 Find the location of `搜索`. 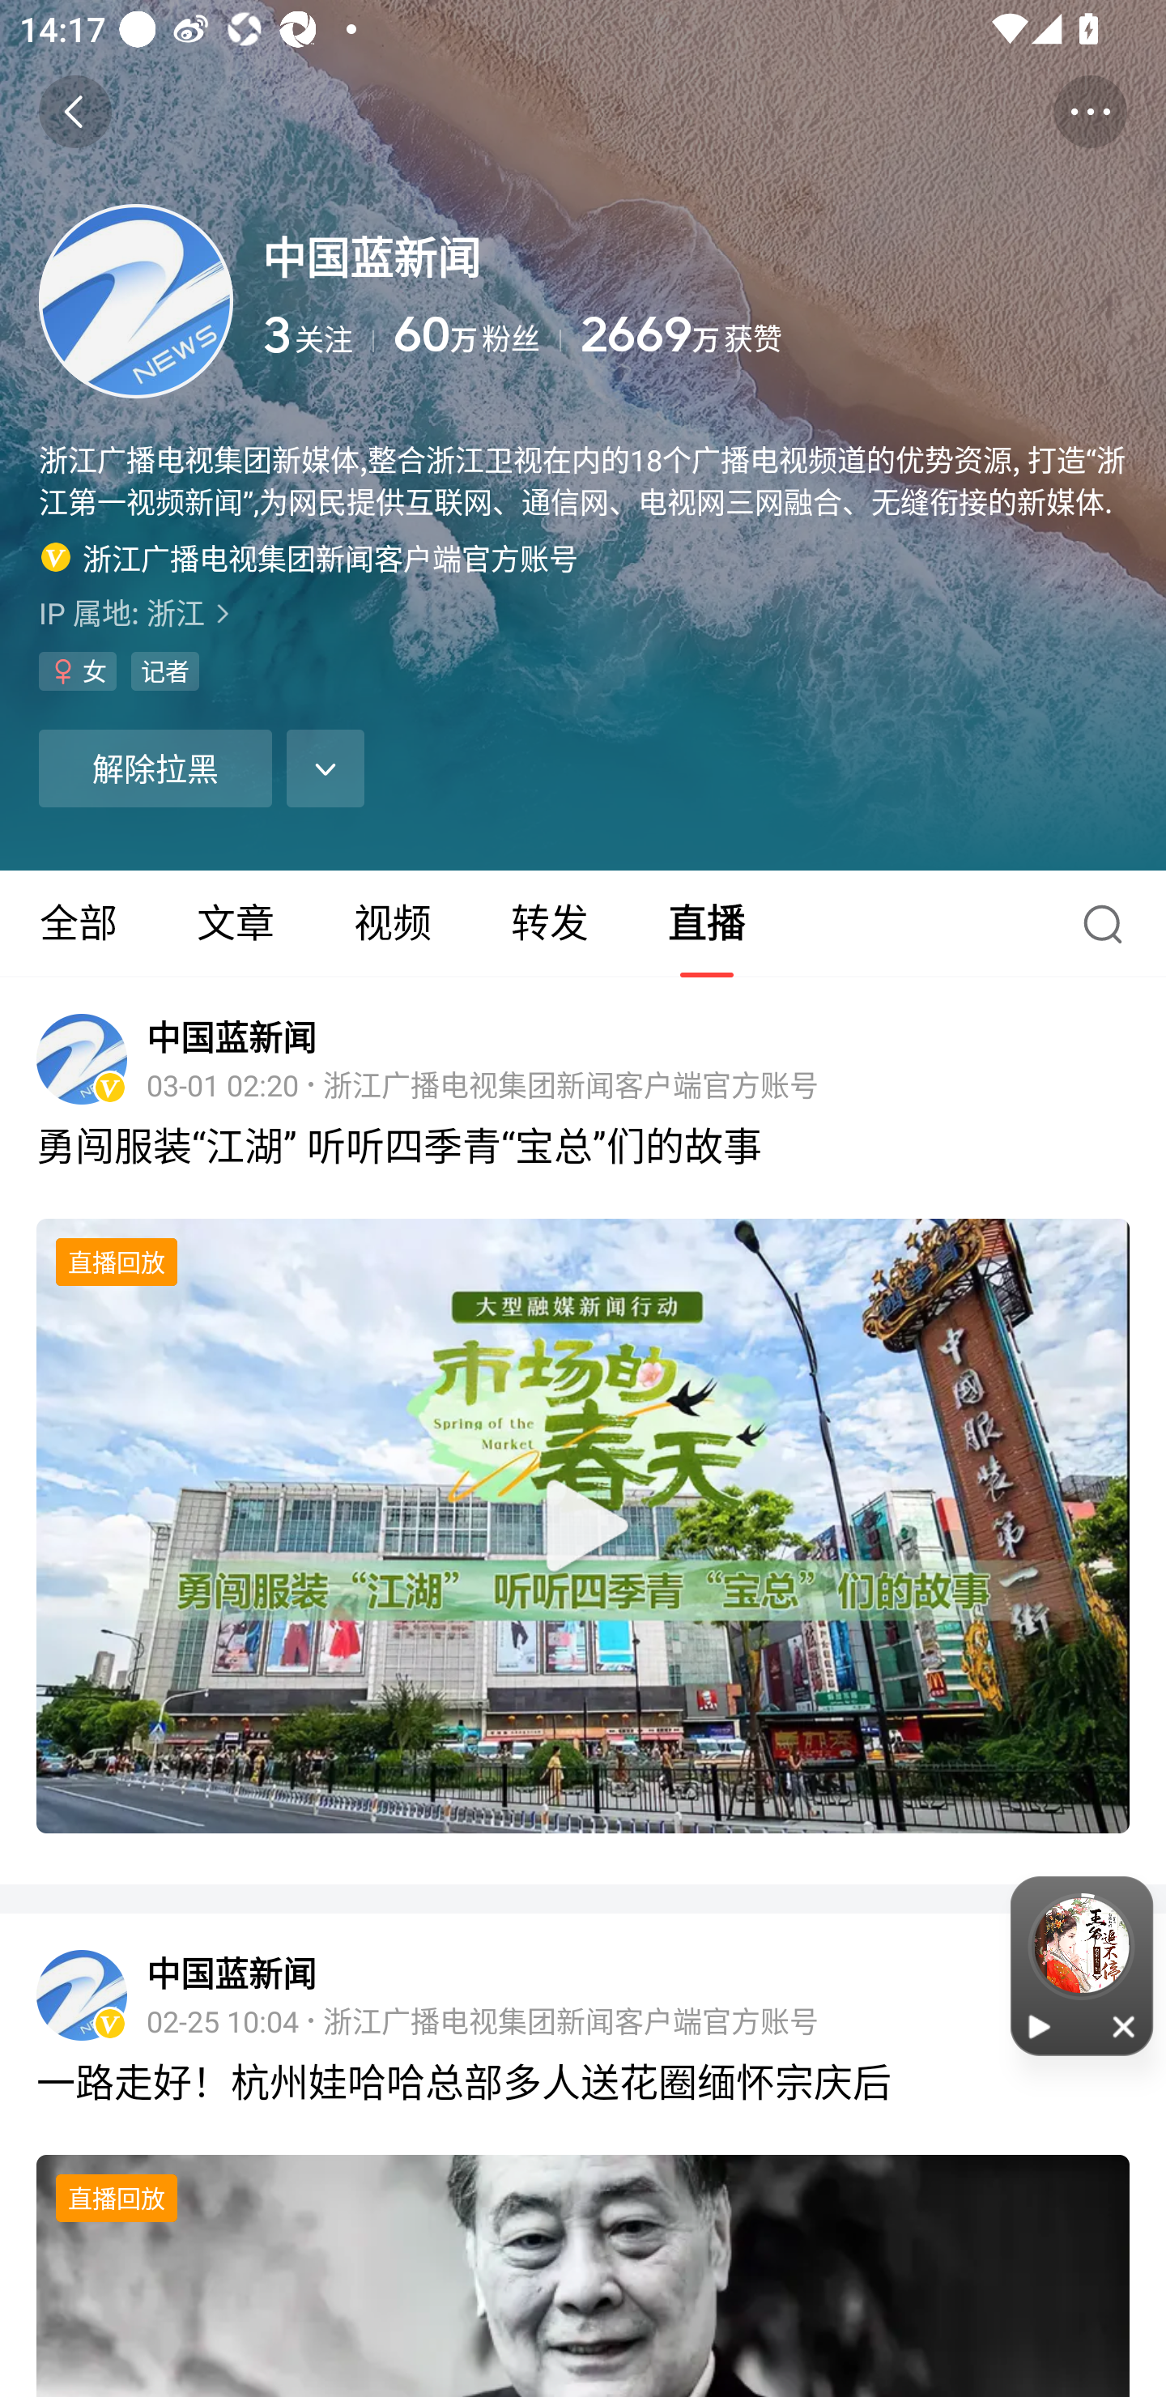

搜索 is located at coordinates (1109, 923).